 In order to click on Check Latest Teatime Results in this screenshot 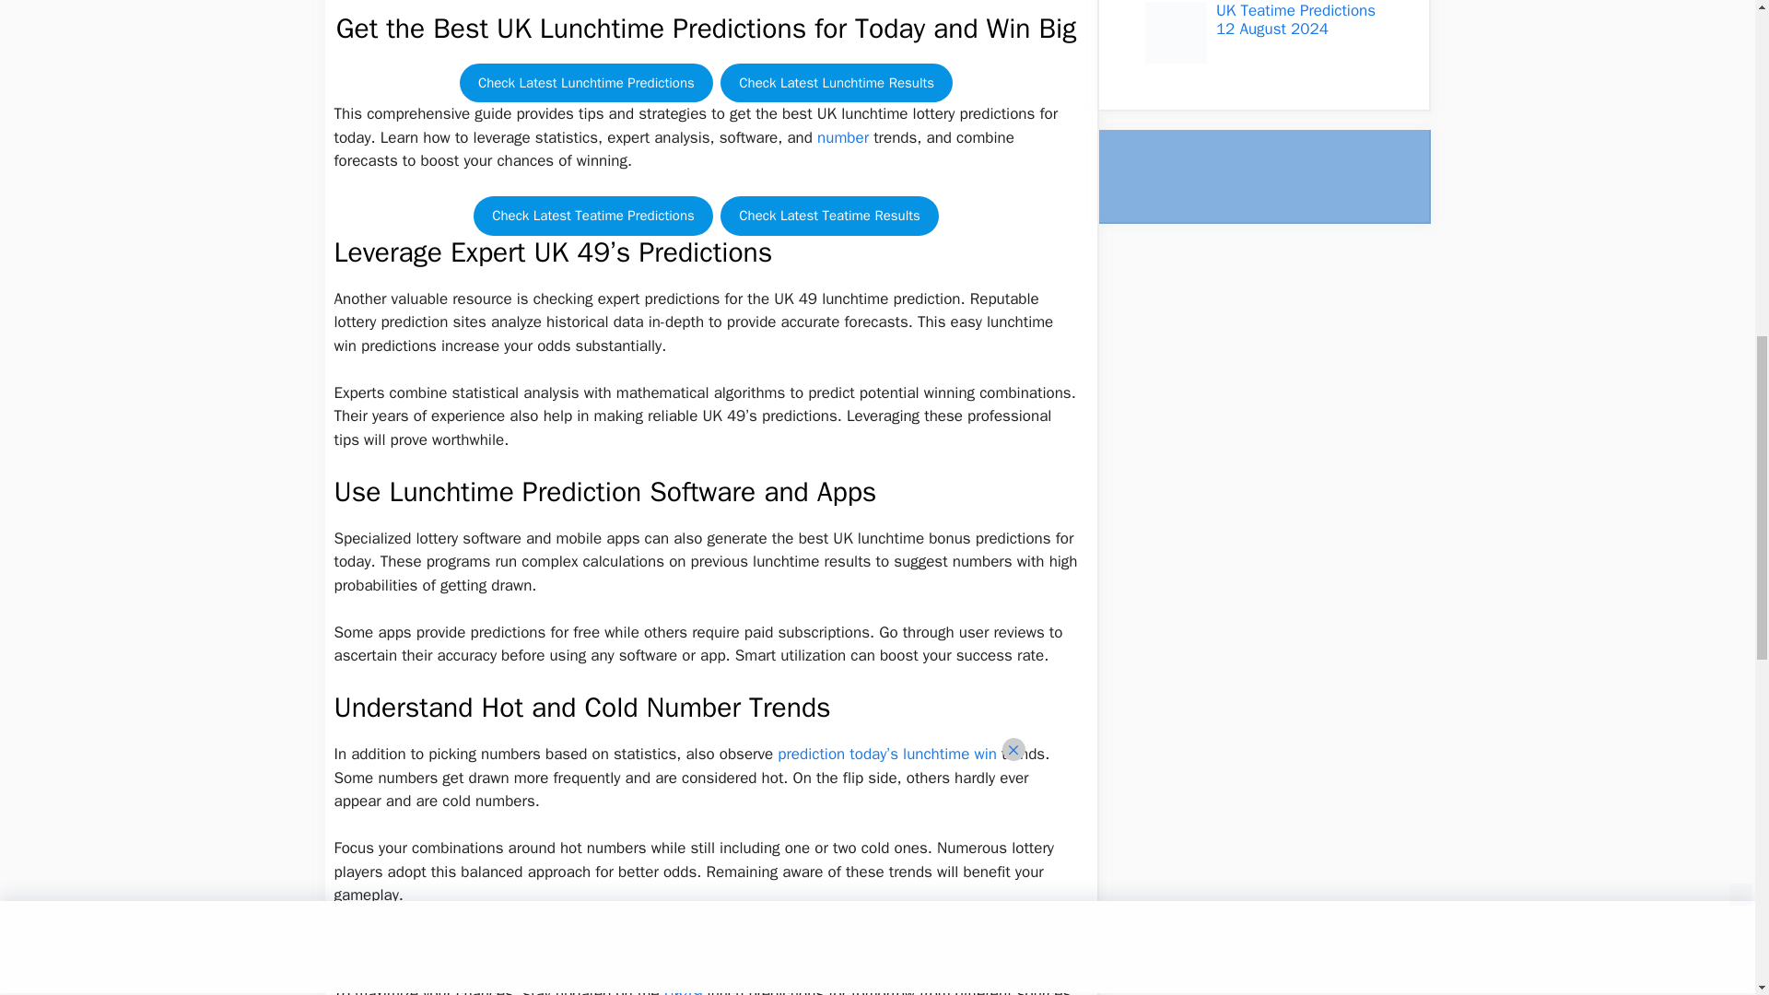, I will do `click(829, 216)`.